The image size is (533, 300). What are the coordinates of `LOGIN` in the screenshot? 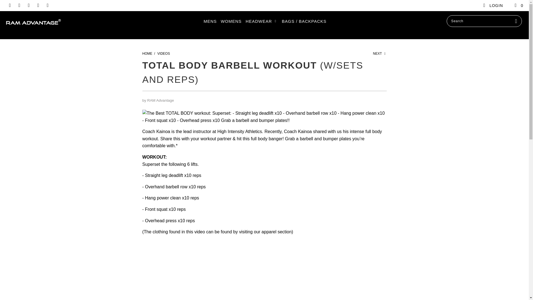 It's located at (492, 6).